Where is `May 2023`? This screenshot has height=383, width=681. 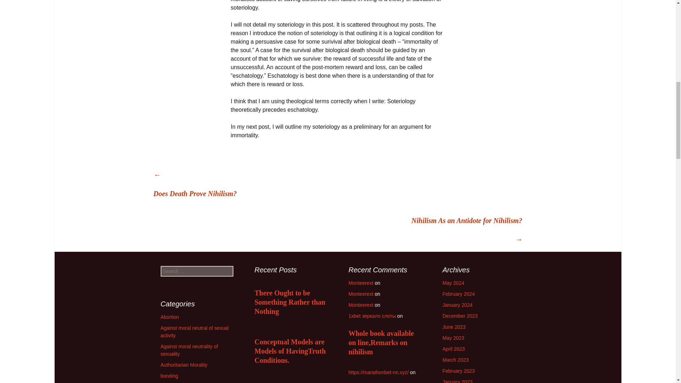 May 2023 is located at coordinates (453, 338).